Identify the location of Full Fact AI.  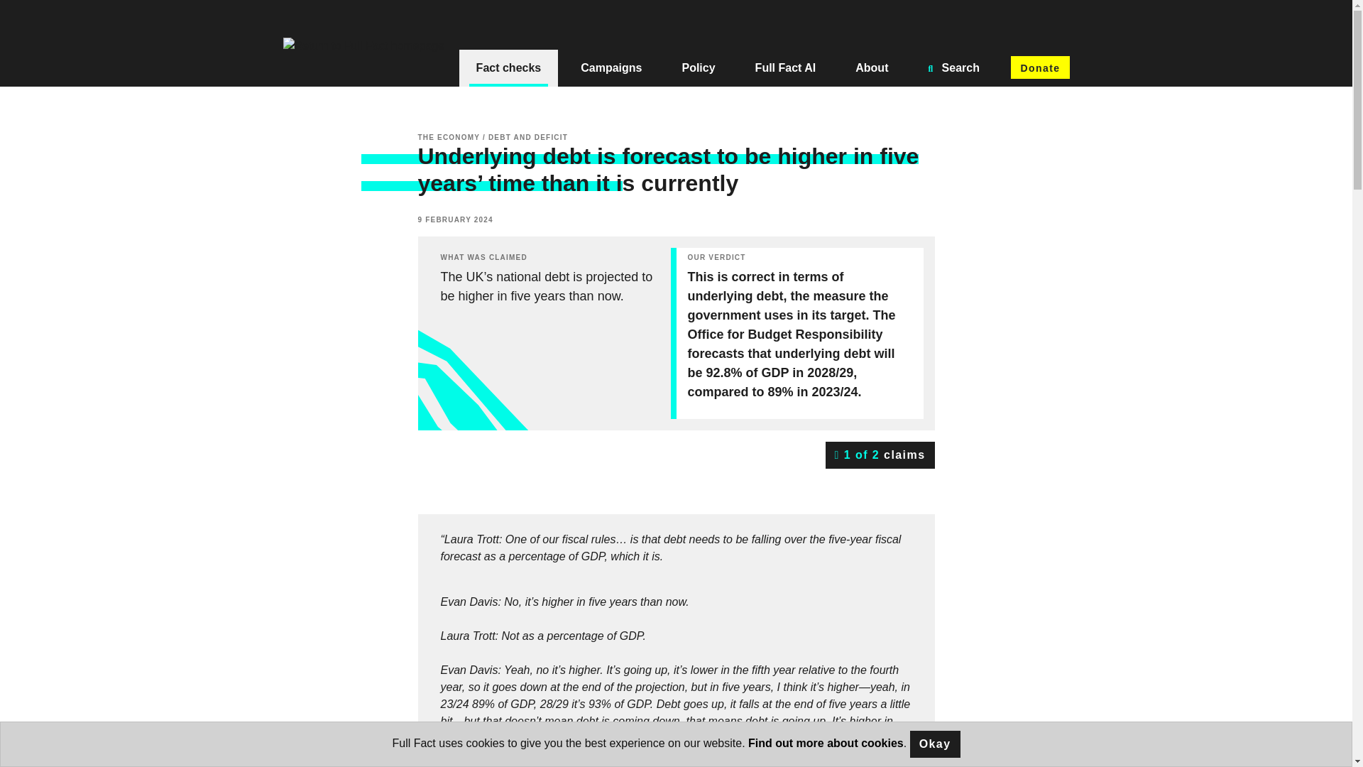
(785, 68).